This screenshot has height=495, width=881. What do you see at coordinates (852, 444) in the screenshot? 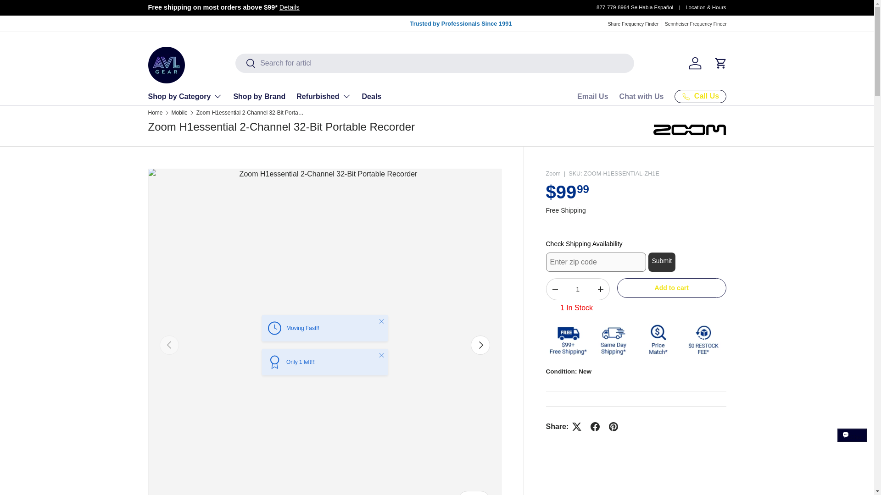
I see `Shopify online store chat` at bounding box center [852, 444].